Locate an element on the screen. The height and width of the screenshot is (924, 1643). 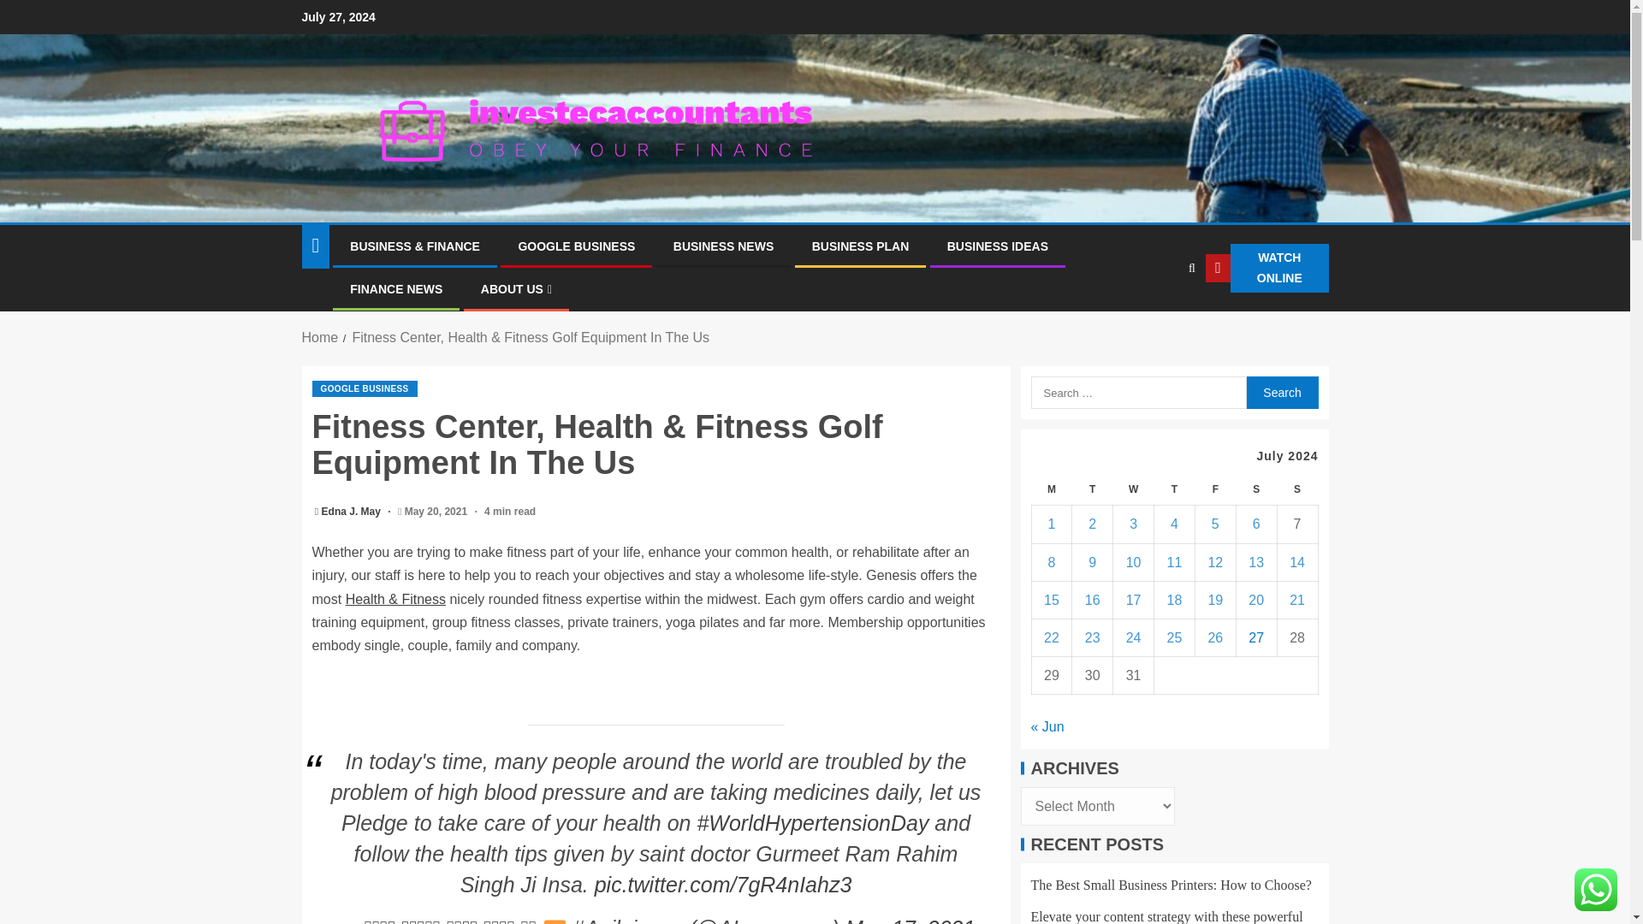
Thursday is located at coordinates (1175, 489).